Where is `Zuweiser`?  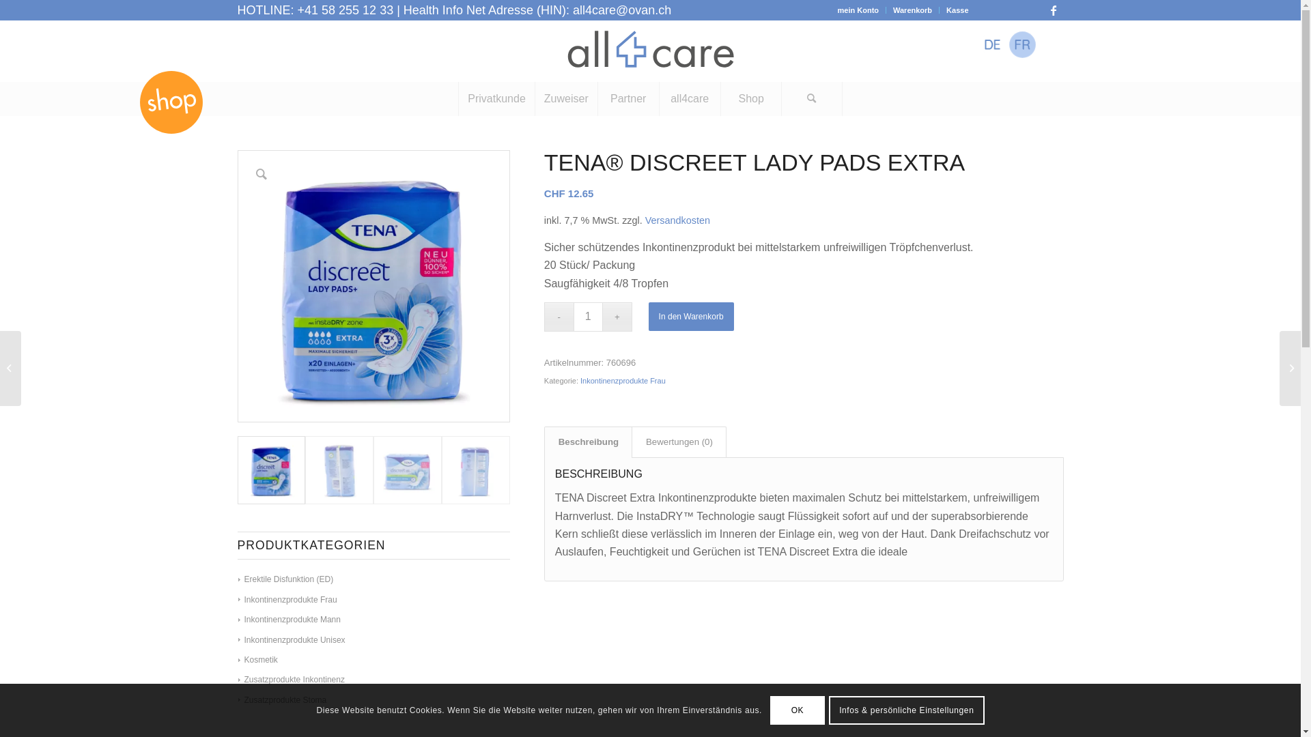 Zuweiser is located at coordinates (566, 99).